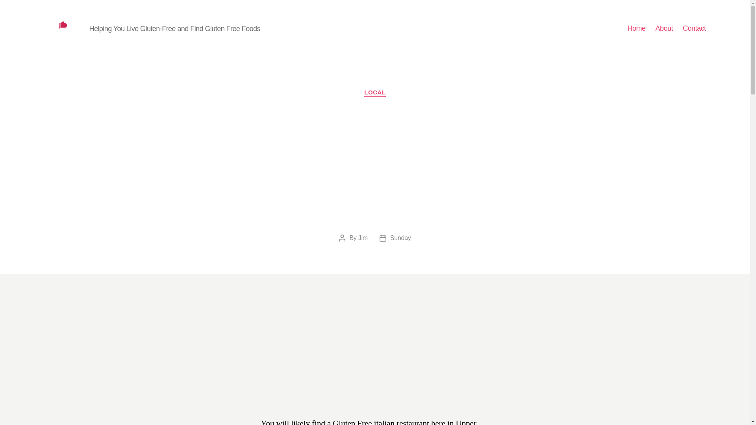 This screenshot has width=756, height=425. Describe the element at coordinates (694, 28) in the screenshot. I see `Contact` at that location.